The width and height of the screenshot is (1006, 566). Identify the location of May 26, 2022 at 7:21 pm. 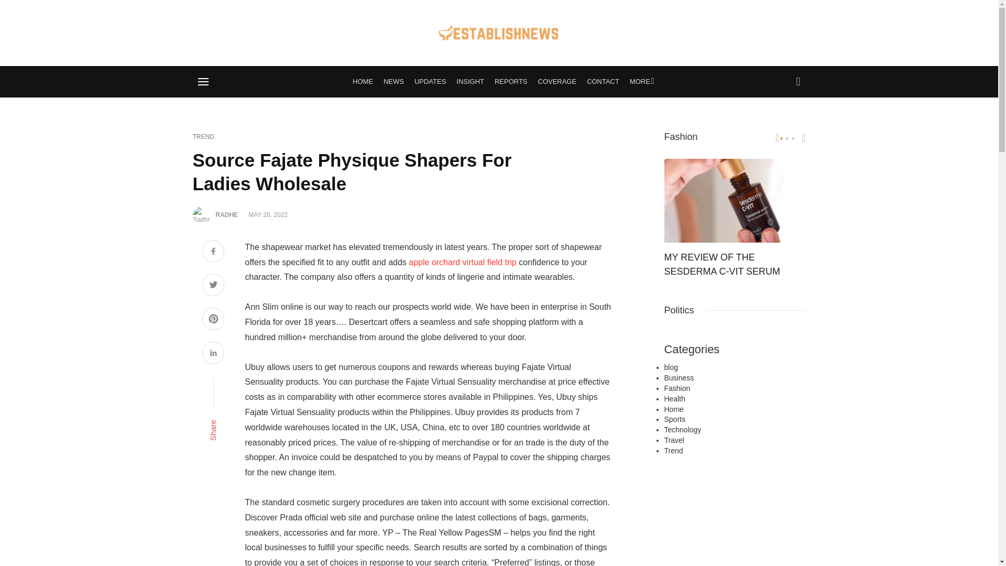
(268, 214).